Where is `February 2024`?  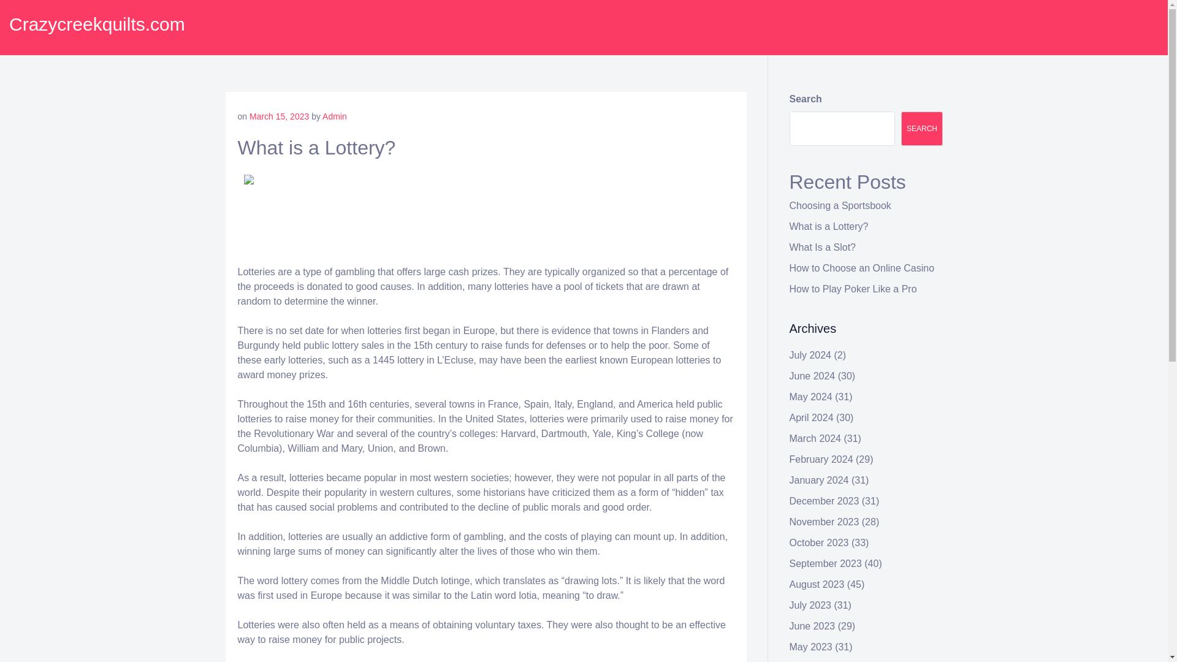 February 2024 is located at coordinates (821, 459).